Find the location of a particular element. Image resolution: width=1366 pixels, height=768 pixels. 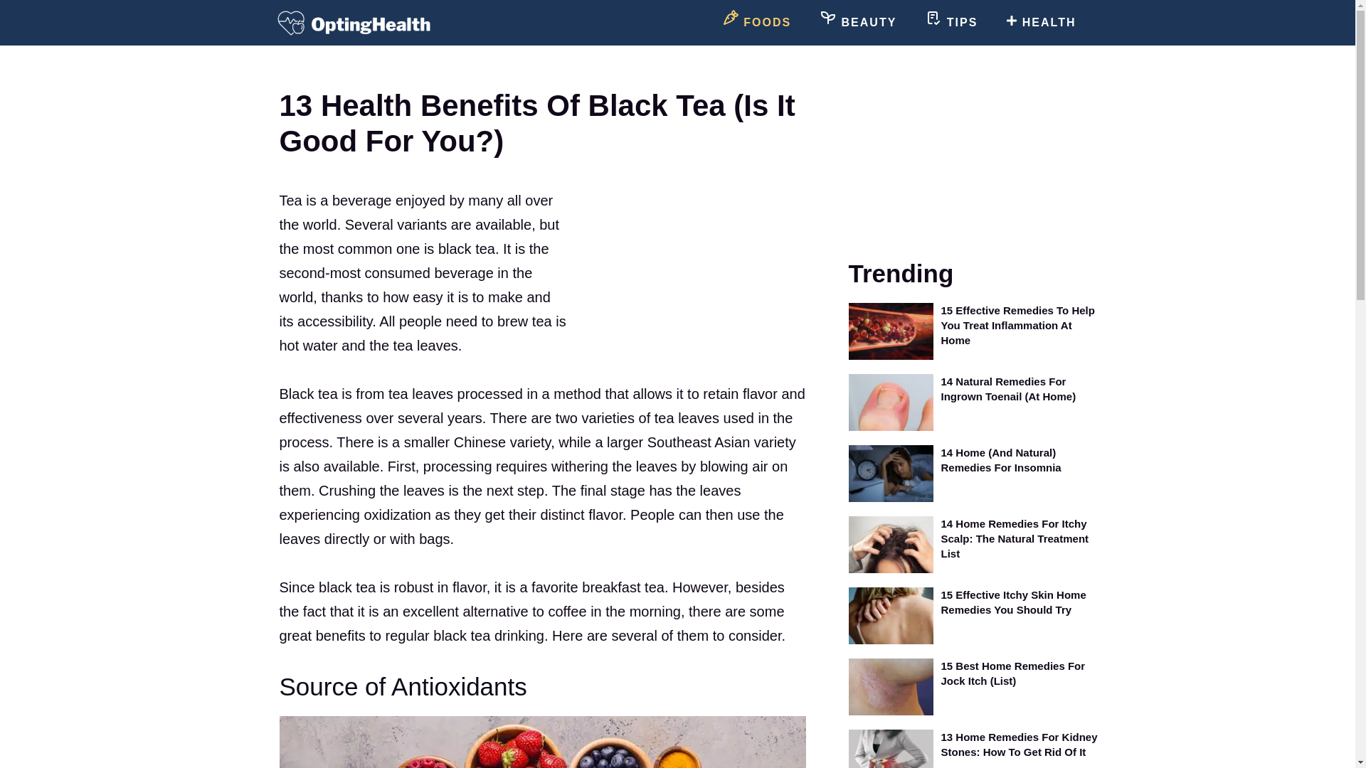

Advertisement is located at coordinates (976, 159).